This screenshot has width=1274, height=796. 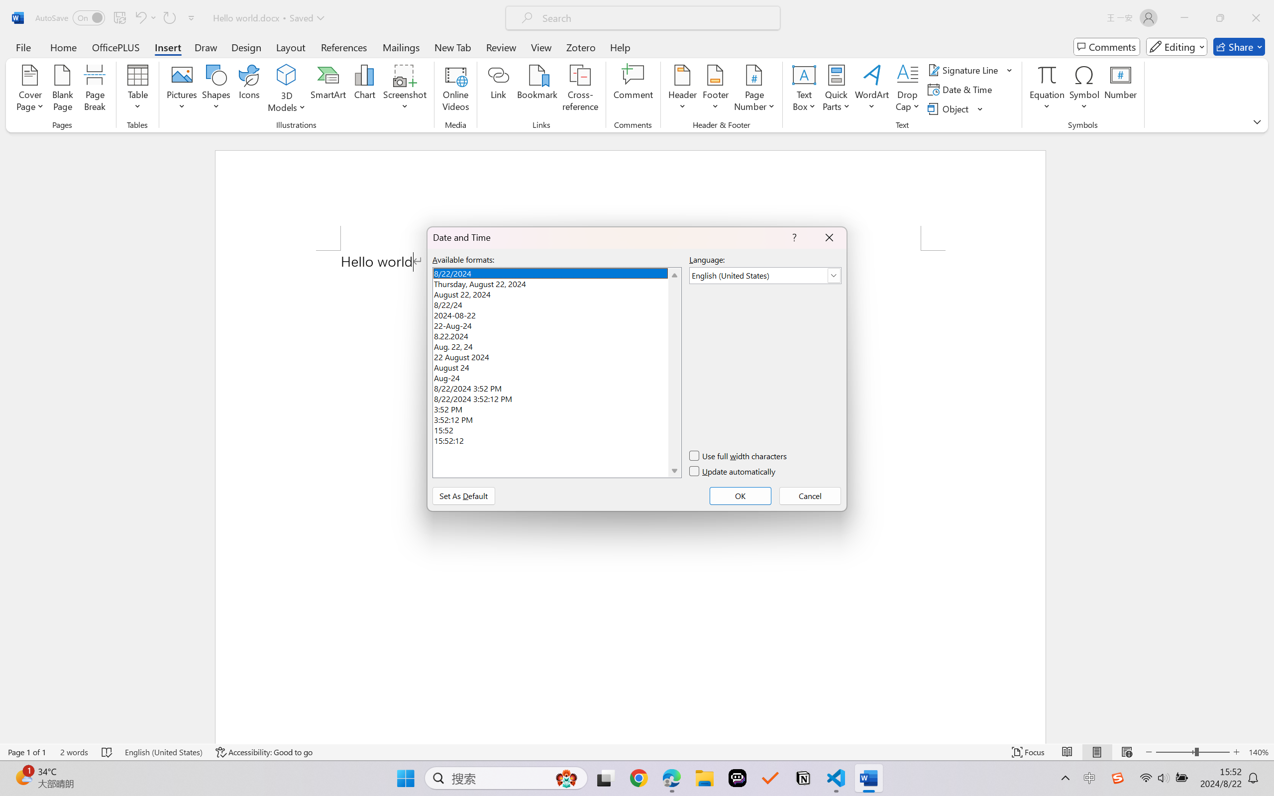 What do you see at coordinates (1097, 752) in the screenshot?
I see `Print Layout` at bounding box center [1097, 752].